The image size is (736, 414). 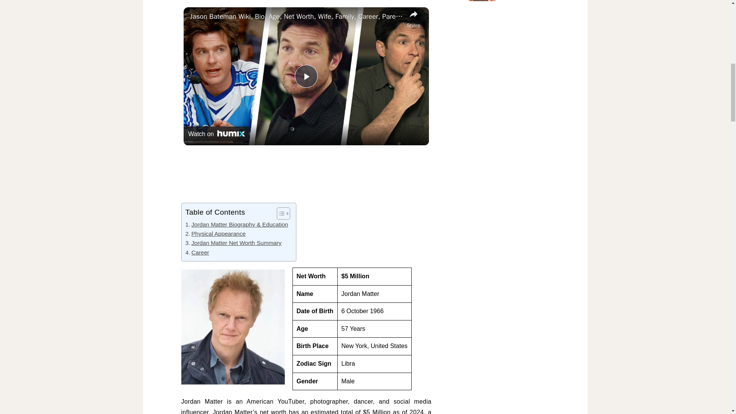 I want to click on Play Video, so click(x=306, y=76).